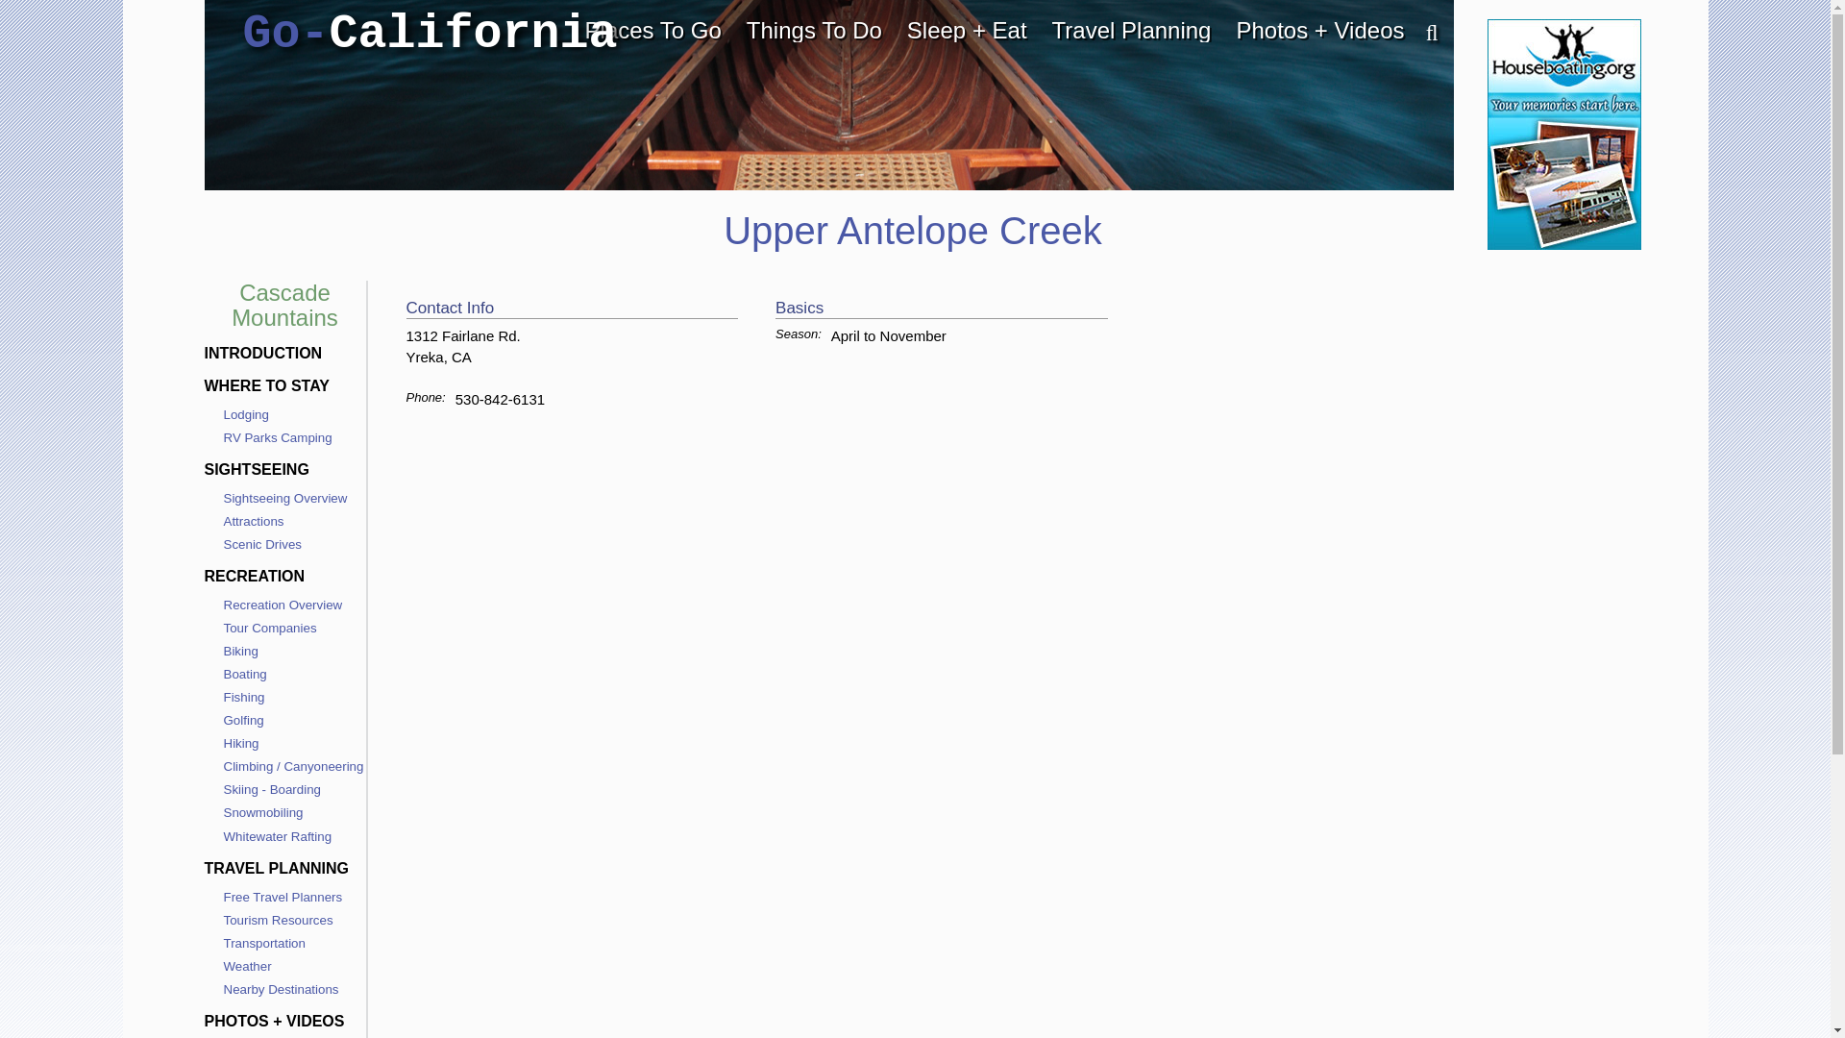 The width and height of the screenshot is (1845, 1038). I want to click on Places To Go, so click(653, 31).